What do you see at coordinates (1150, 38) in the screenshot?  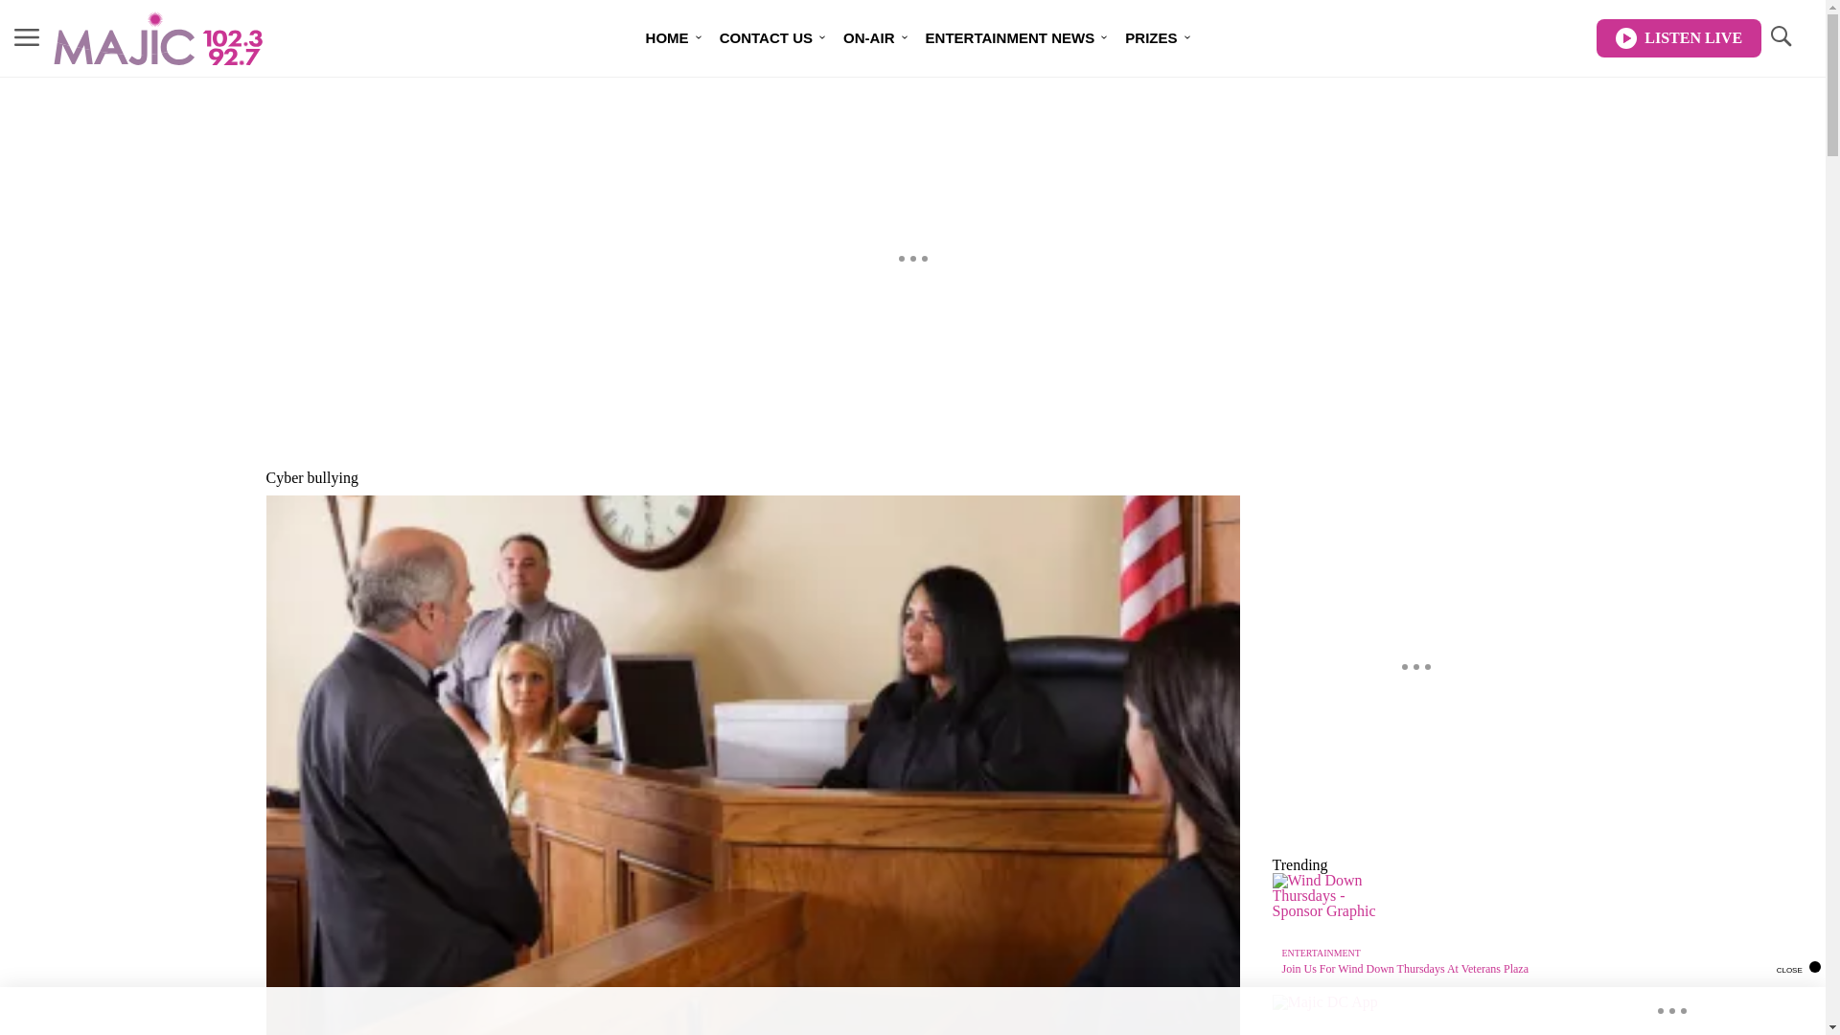 I see `PRIZES` at bounding box center [1150, 38].